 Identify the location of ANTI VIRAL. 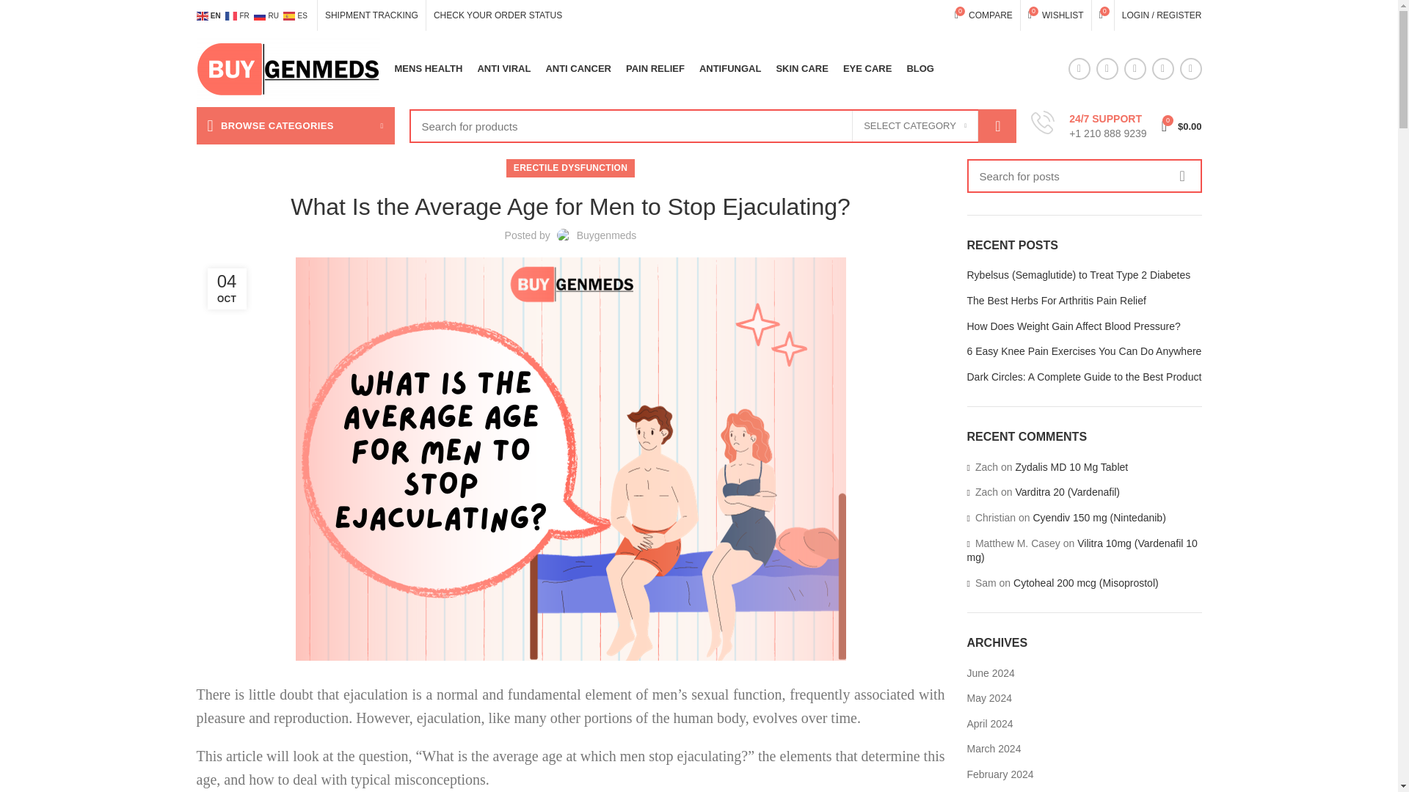
(503, 69).